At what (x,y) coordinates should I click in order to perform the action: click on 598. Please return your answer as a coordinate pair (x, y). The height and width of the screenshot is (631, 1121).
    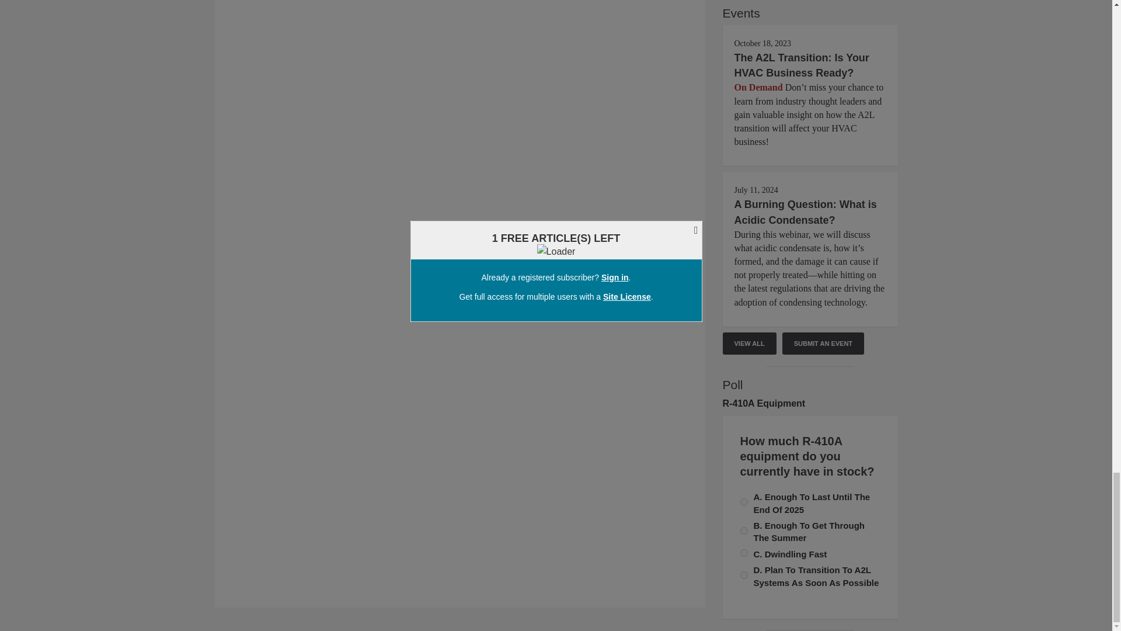
    Looking at the image, I should click on (744, 553).